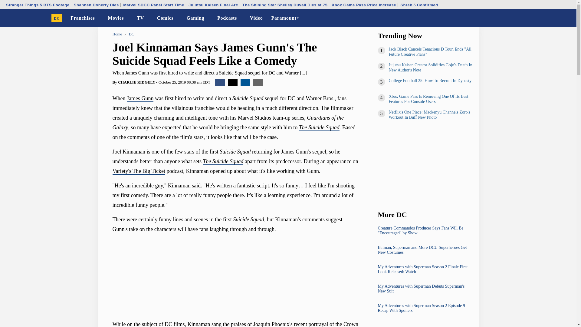 This screenshot has height=327, width=581. I want to click on Movies, so click(116, 18).